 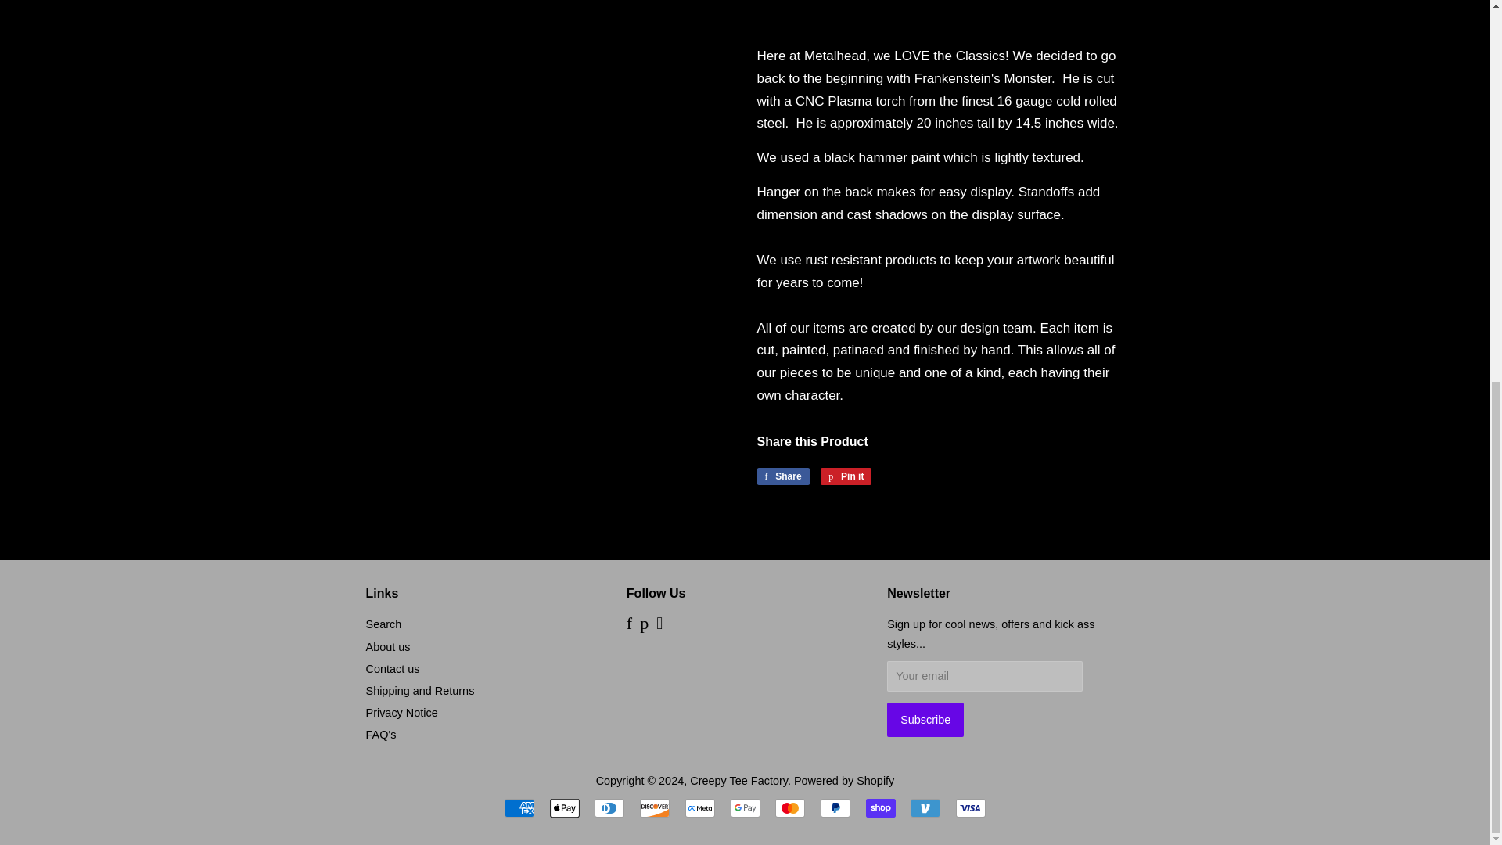 I want to click on Mastercard, so click(x=790, y=807).